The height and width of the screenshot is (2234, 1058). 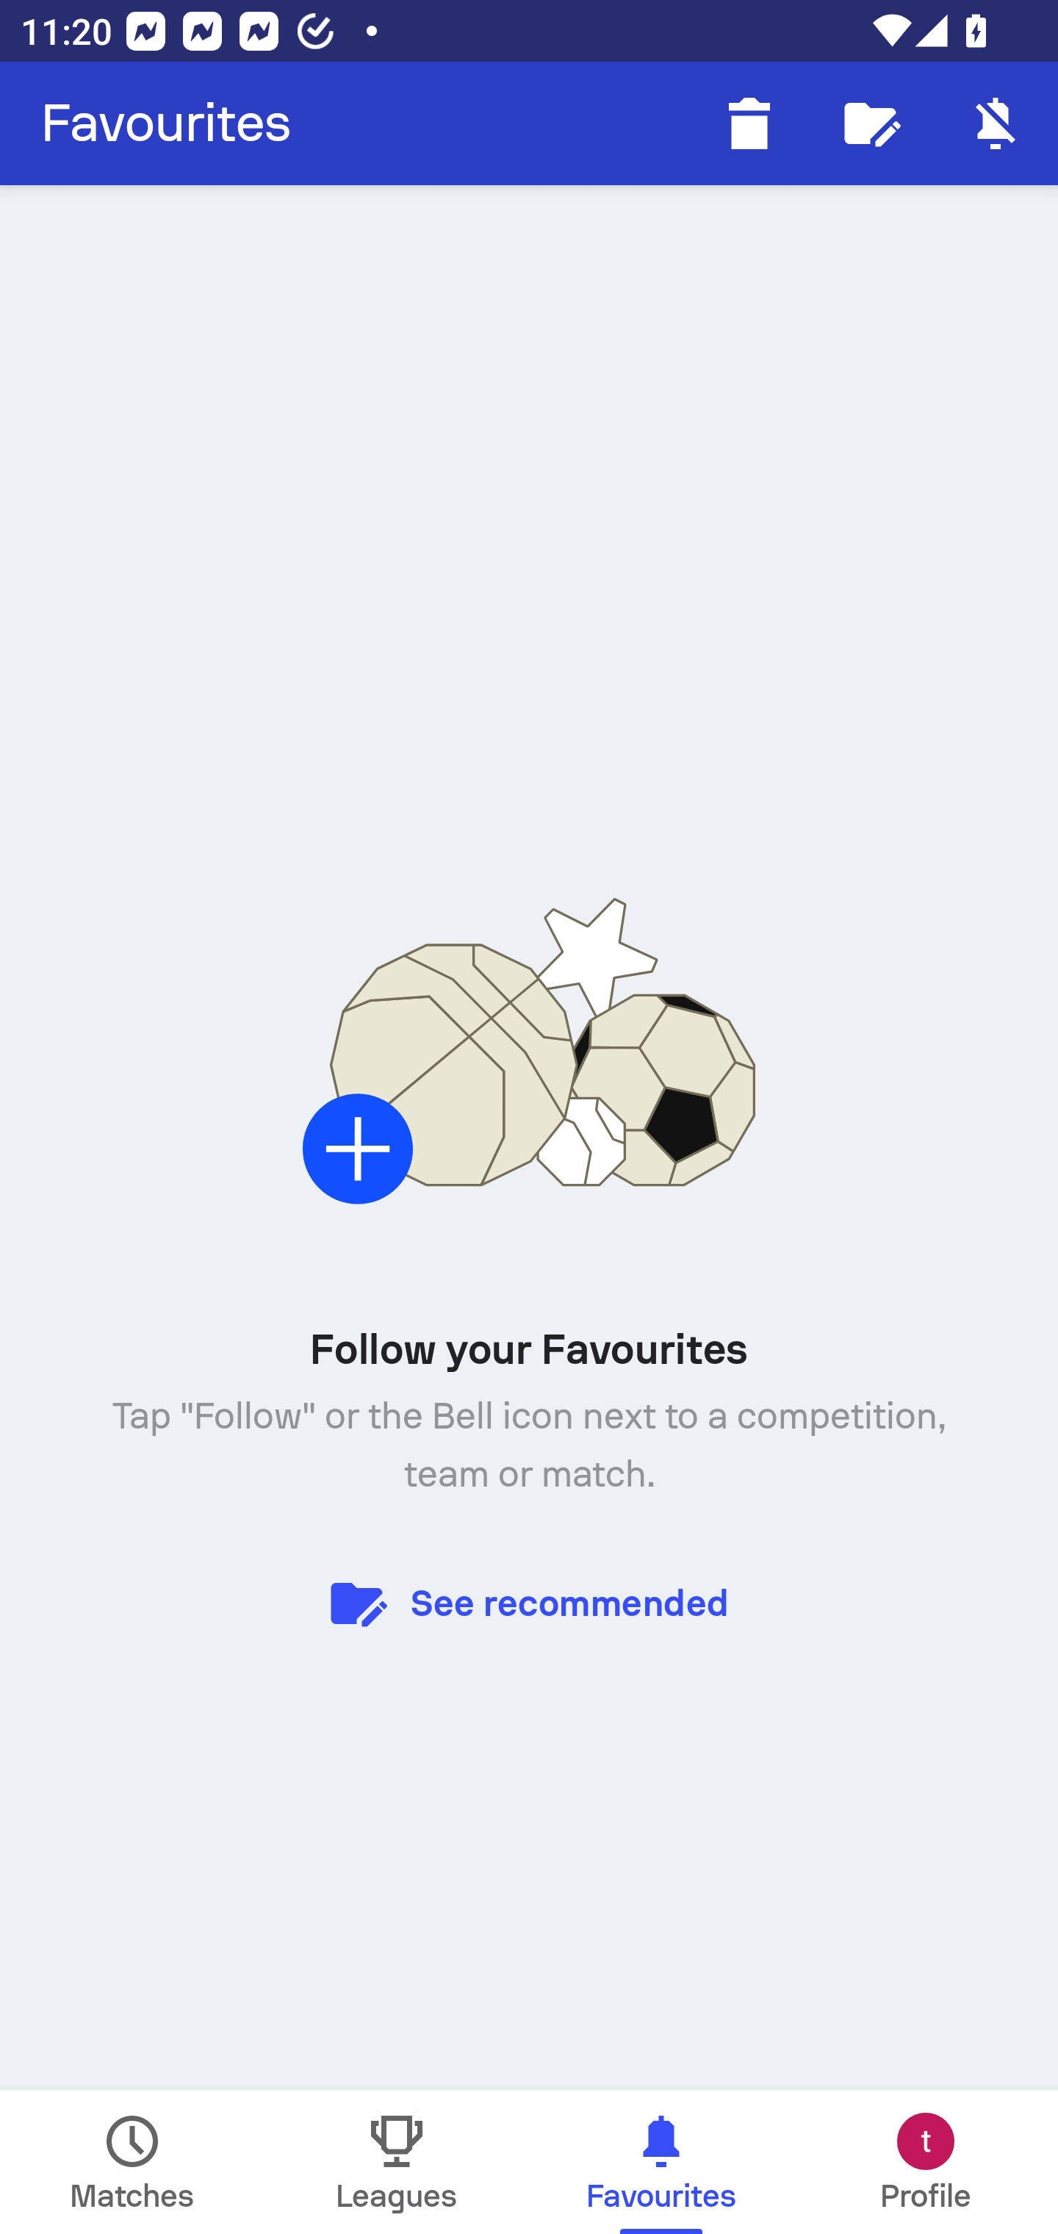 I want to click on Enable notifications, so click(x=996, y=123).